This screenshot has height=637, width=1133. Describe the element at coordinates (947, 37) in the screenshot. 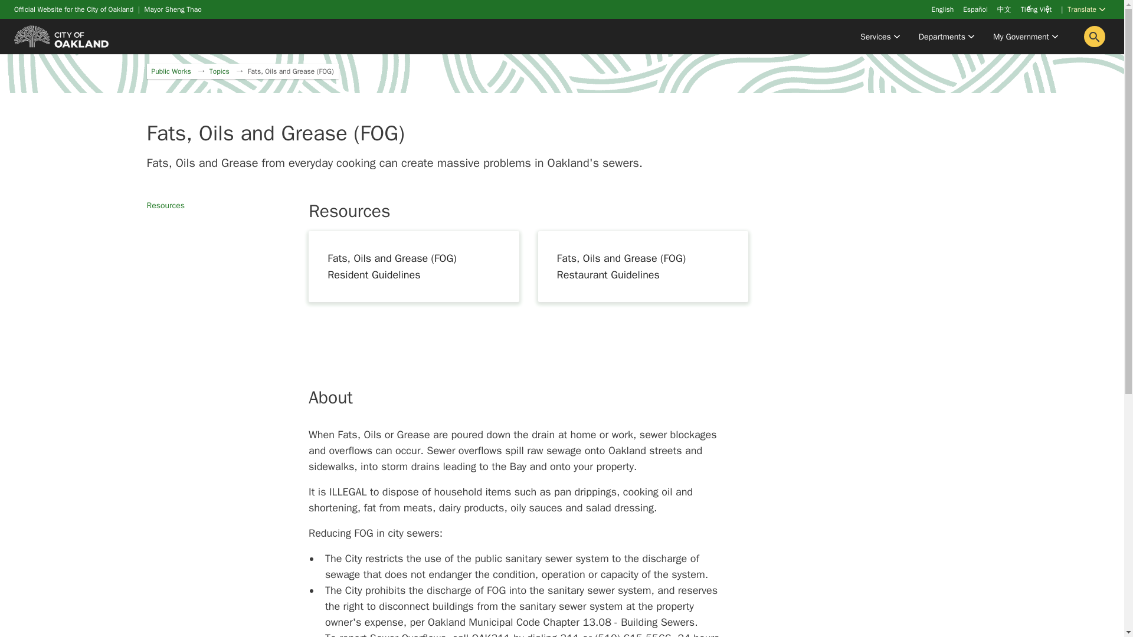

I see `Departments` at that location.